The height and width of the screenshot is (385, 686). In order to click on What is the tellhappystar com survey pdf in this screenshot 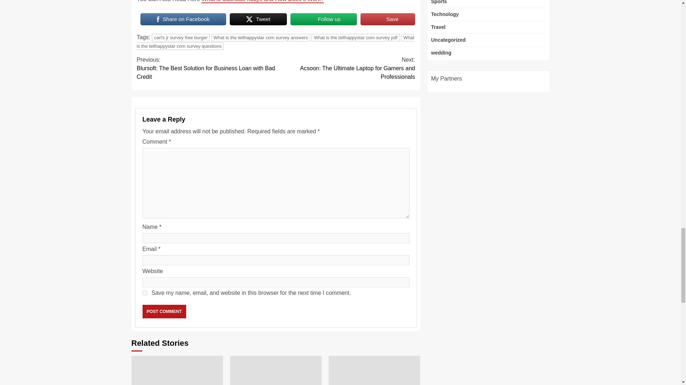, I will do `click(355, 37)`.